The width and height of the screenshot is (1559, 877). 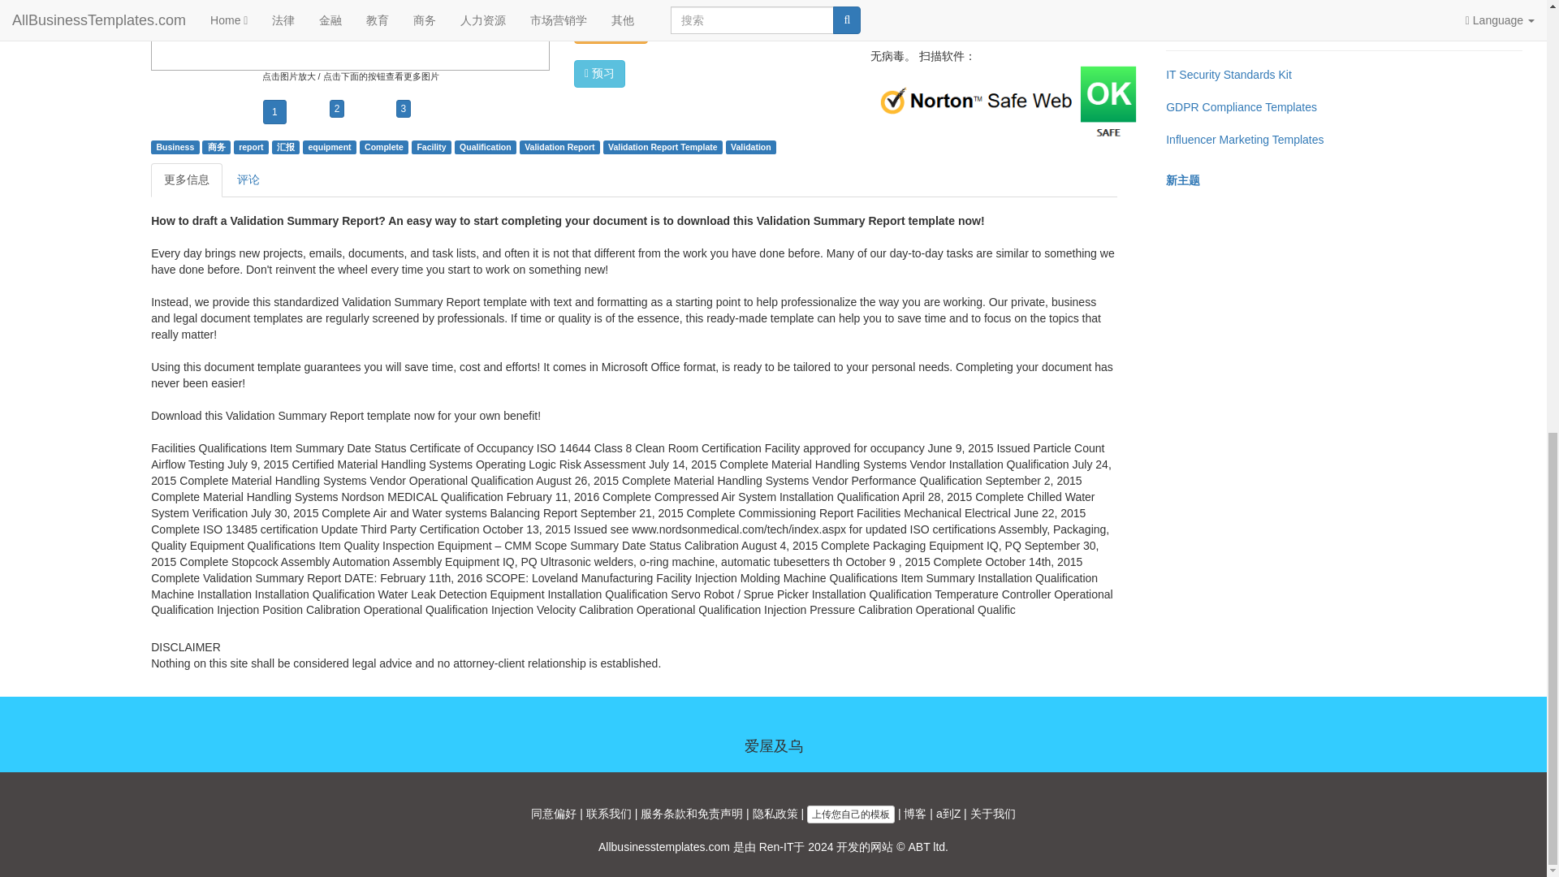 I want to click on Validation Report Template, so click(x=663, y=146).